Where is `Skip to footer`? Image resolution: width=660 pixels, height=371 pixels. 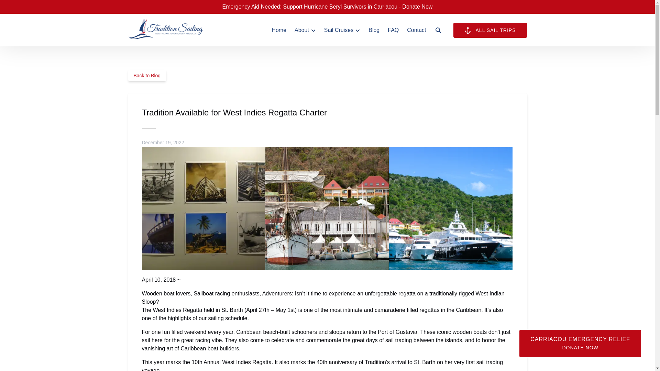
Skip to footer is located at coordinates (19, 7).